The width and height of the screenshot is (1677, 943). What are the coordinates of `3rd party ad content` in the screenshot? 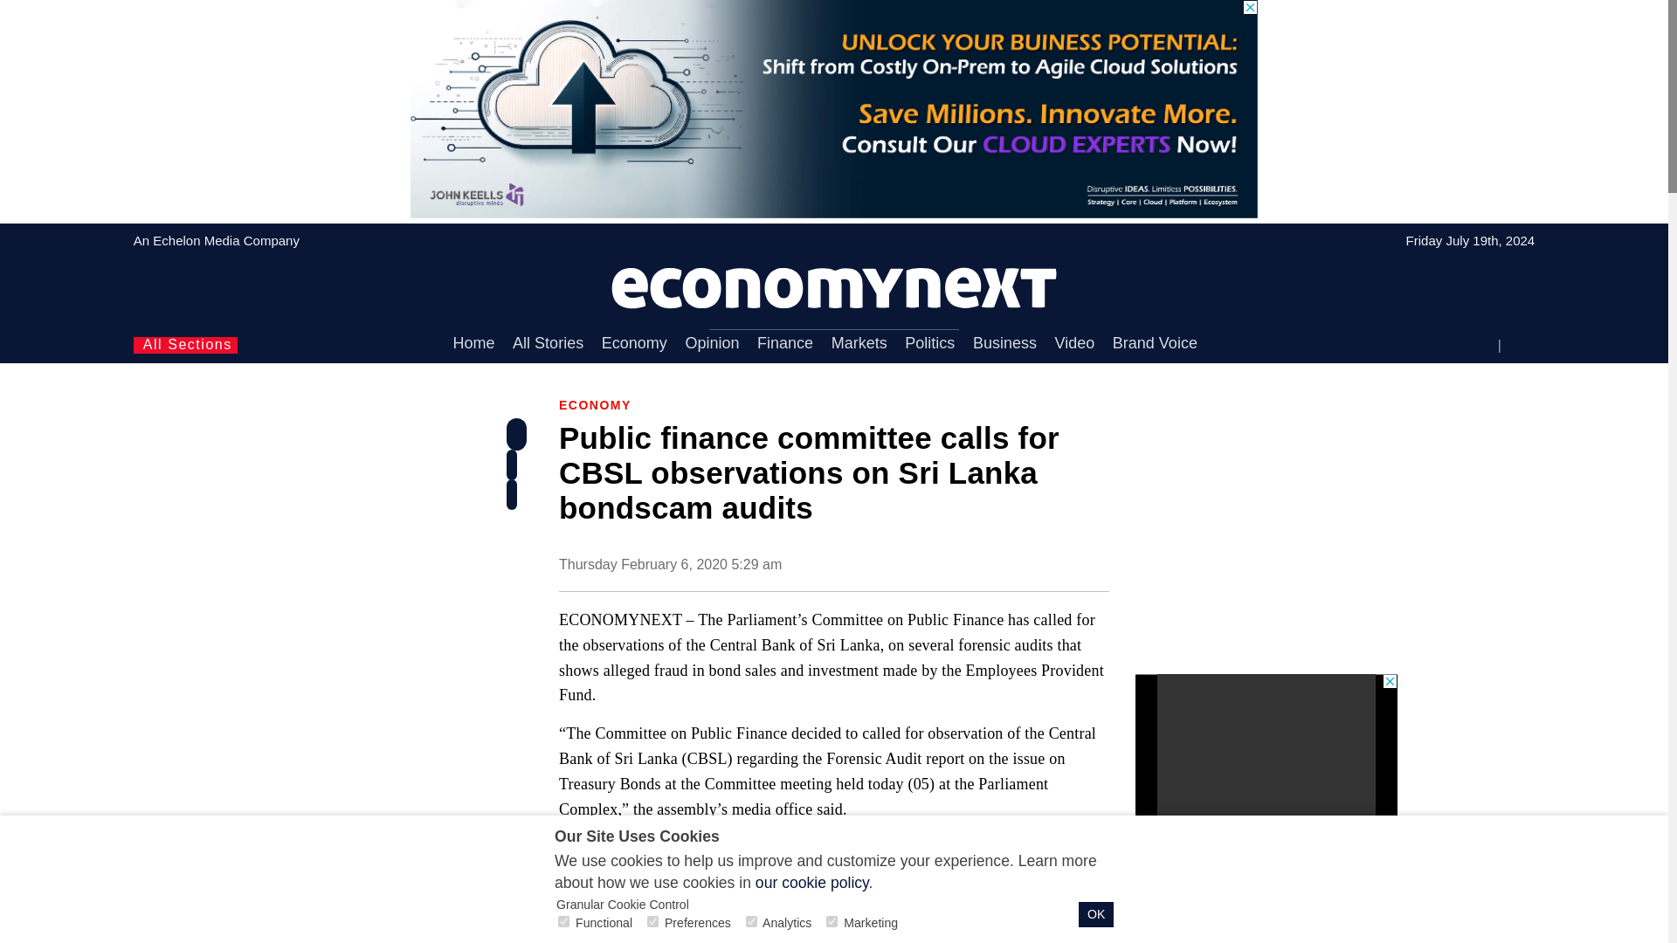 It's located at (1266, 809).